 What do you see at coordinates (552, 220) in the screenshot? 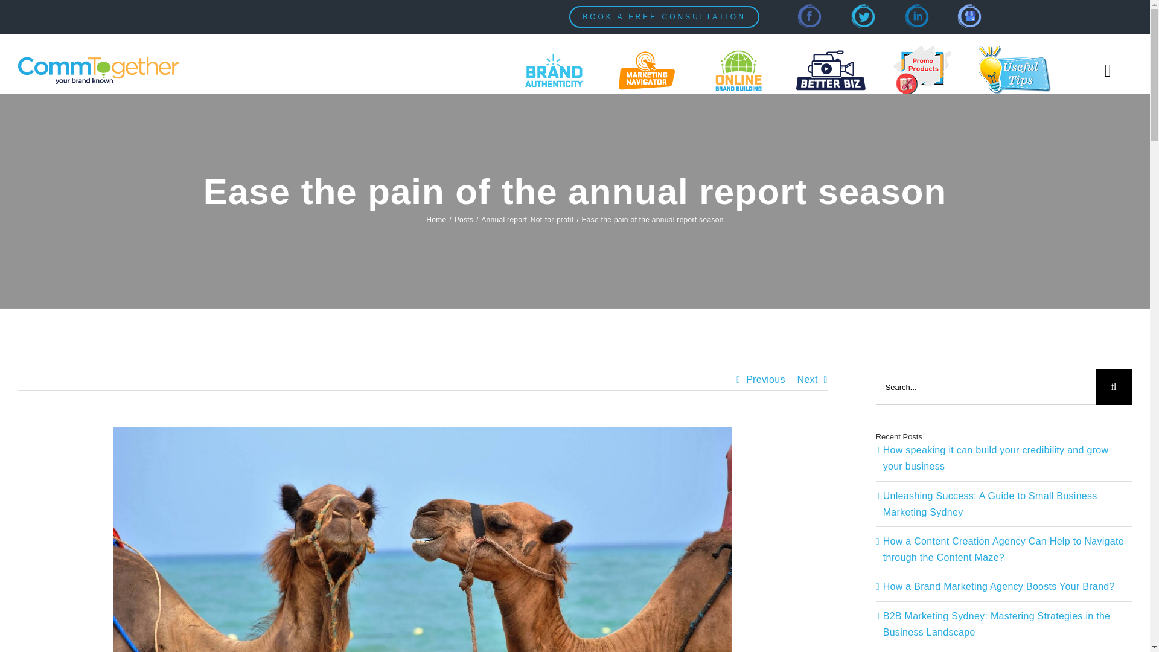
I see `Not-for-profit` at bounding box center [552, 220].